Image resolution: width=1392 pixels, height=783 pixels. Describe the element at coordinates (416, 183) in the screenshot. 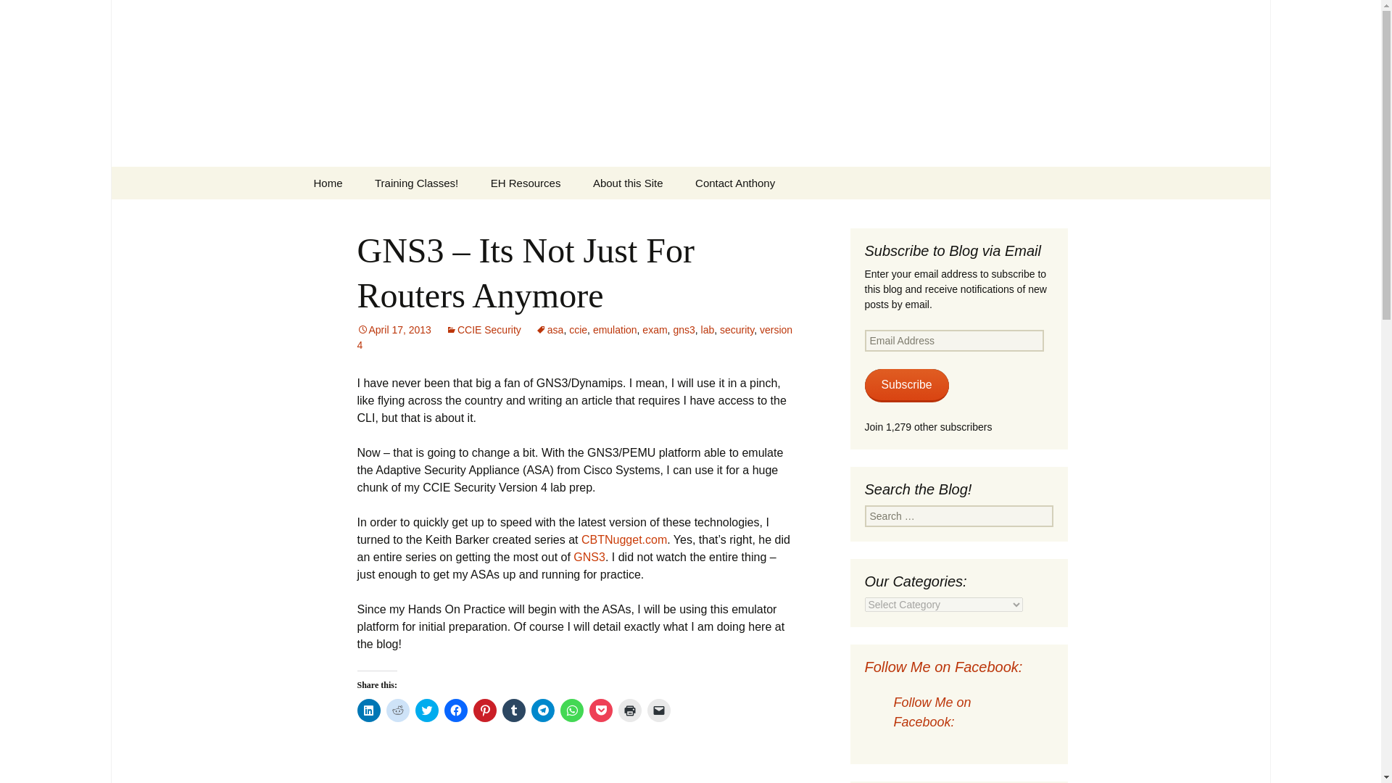

I see `Training Classes!` at that location.